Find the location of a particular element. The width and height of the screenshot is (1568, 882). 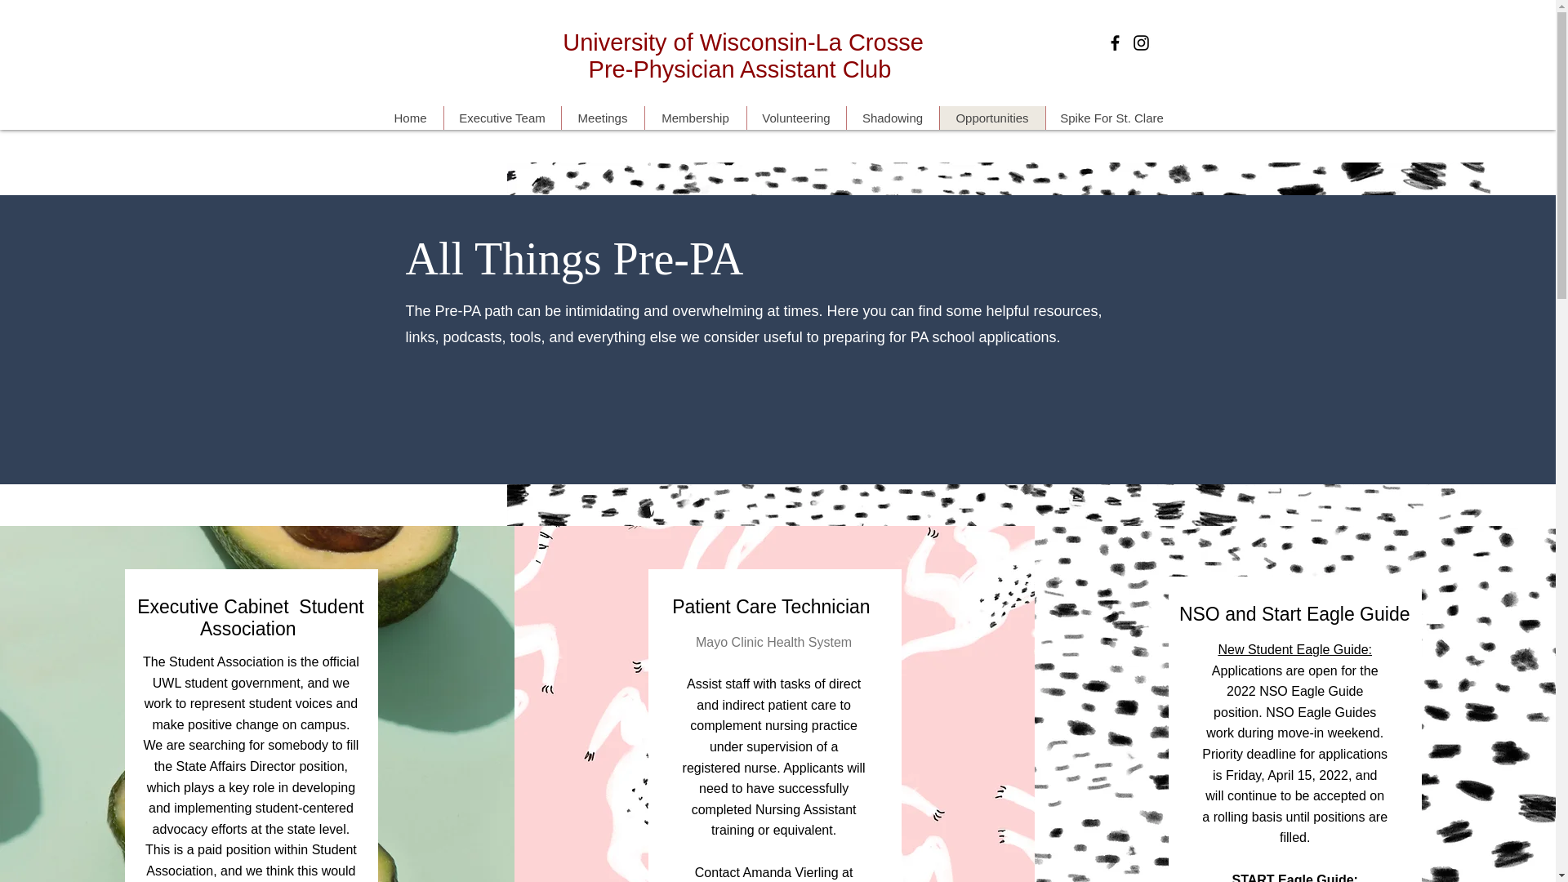

Opportunities is located at coordinates (992, 118).